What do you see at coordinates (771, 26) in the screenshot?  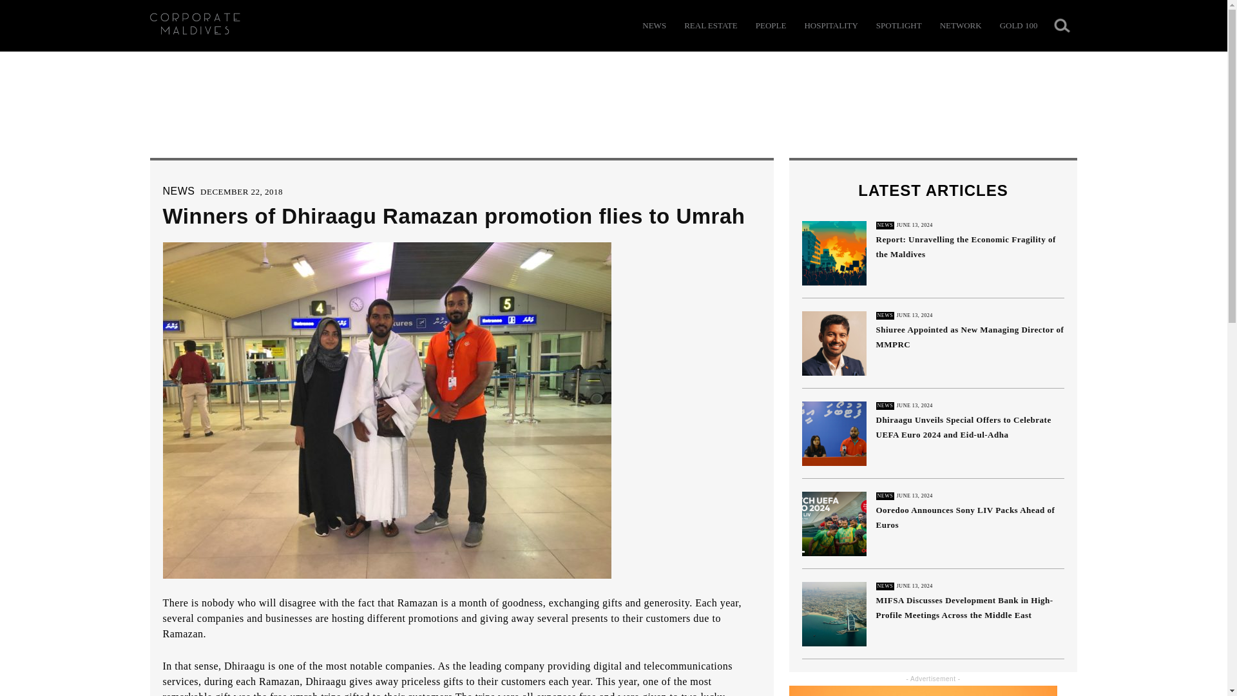 I see `PEOPLE` at bounding box center [771, 26].